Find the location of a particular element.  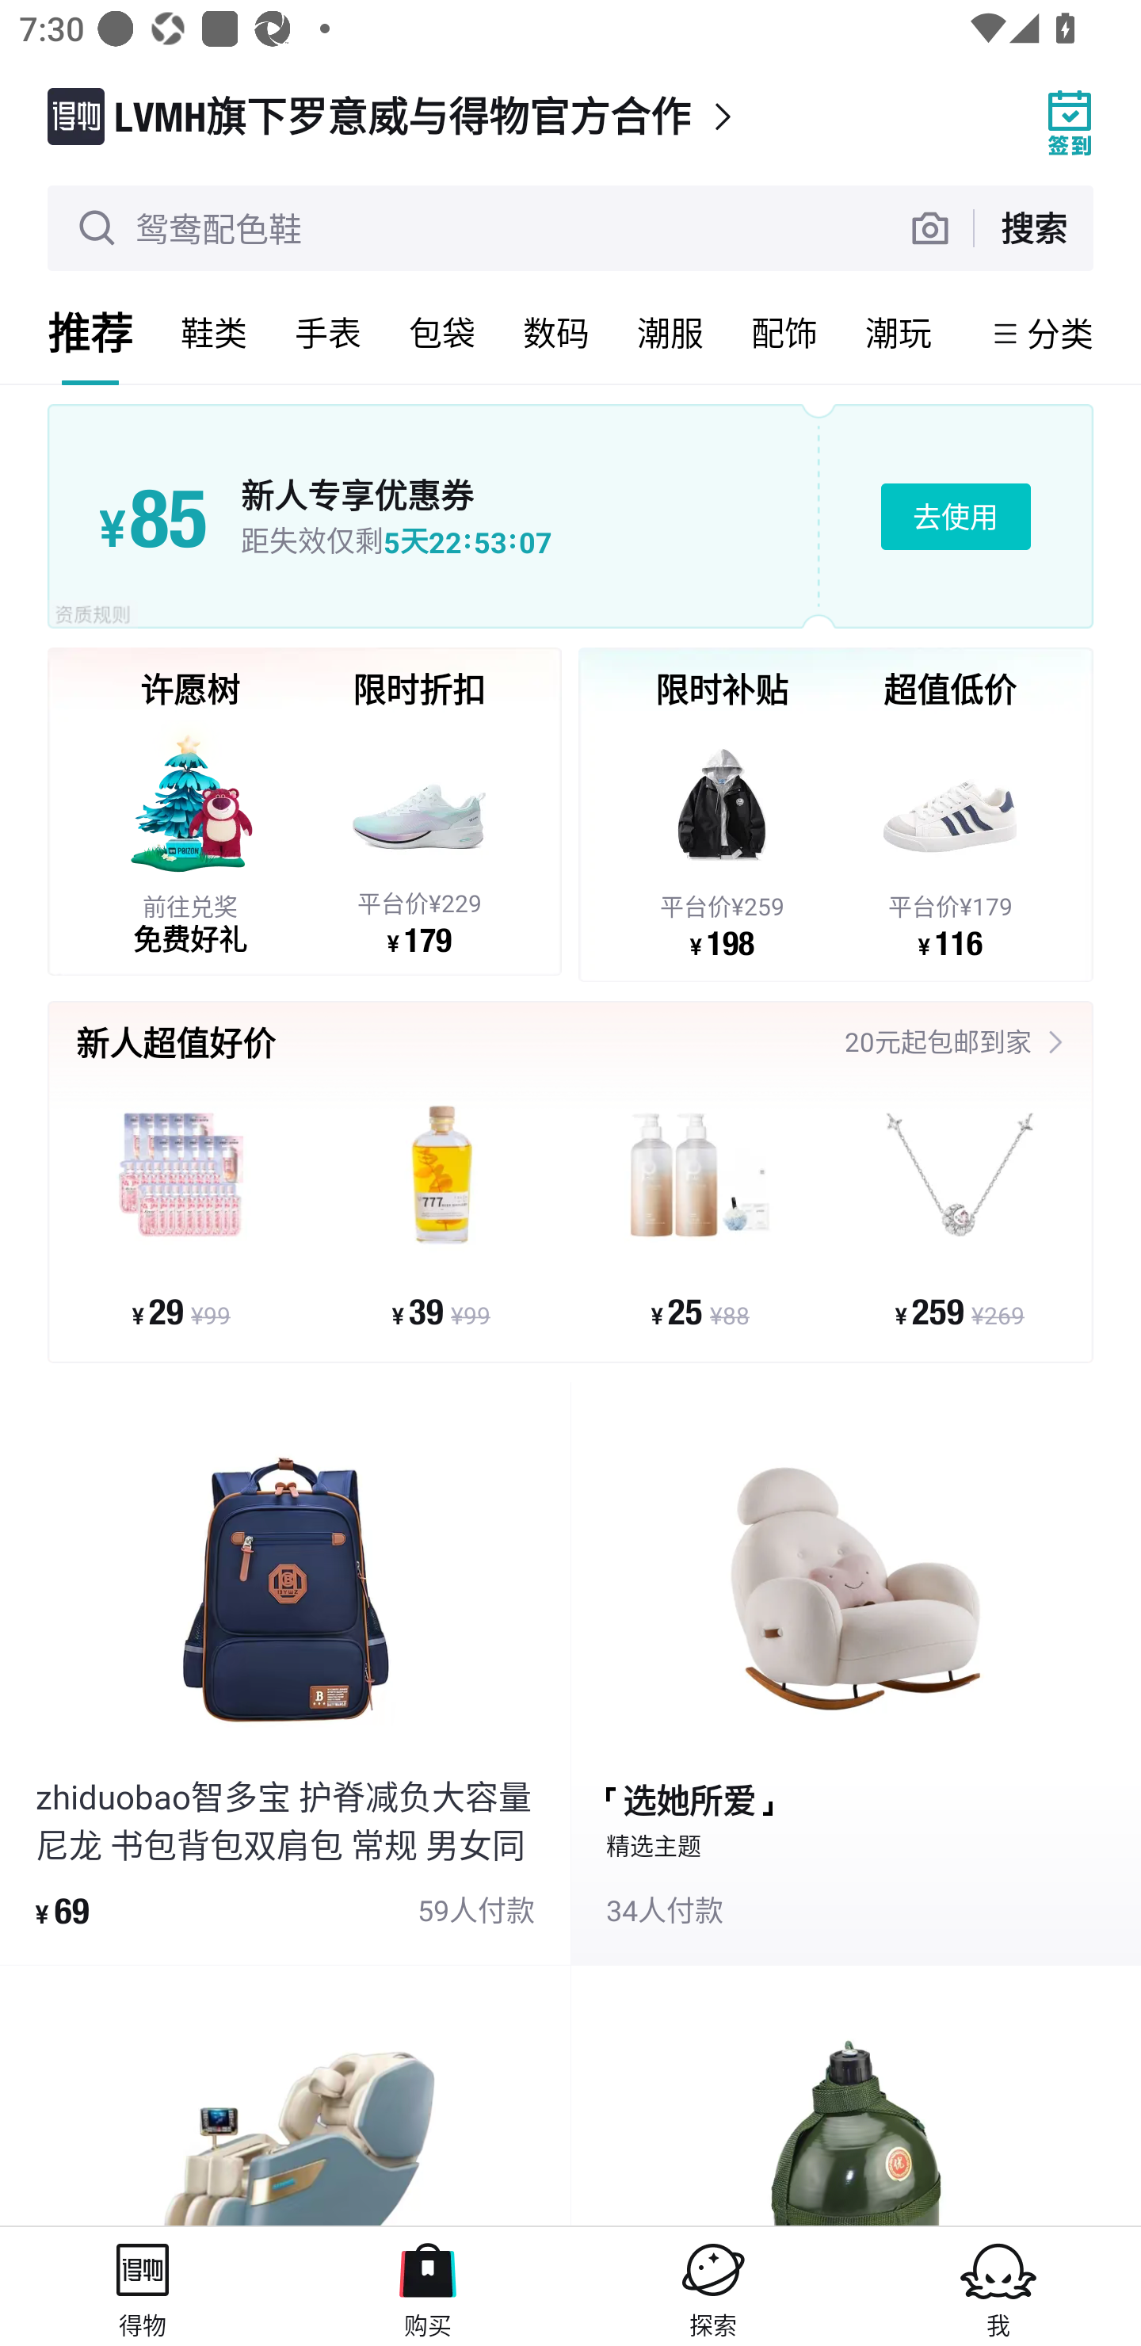

探索 is located at coordinates (713, 2286).